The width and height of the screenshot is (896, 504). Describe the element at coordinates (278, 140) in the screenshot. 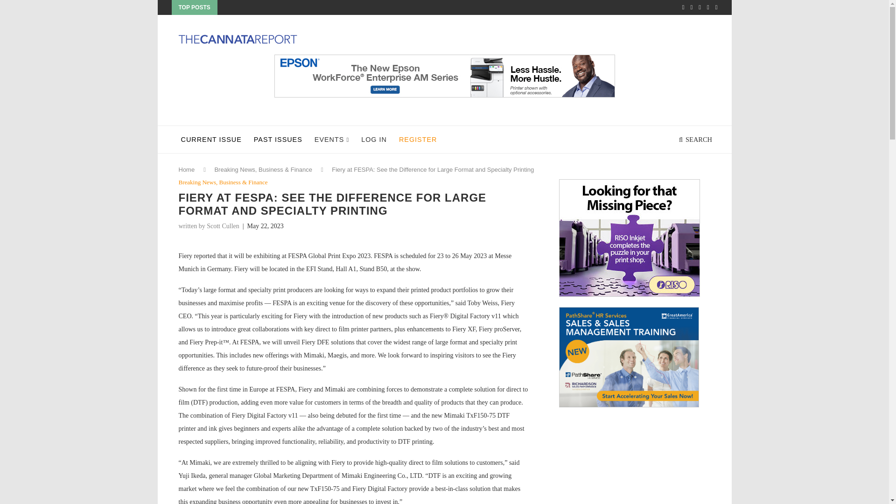

I see `PAST ISSUES` at that location.